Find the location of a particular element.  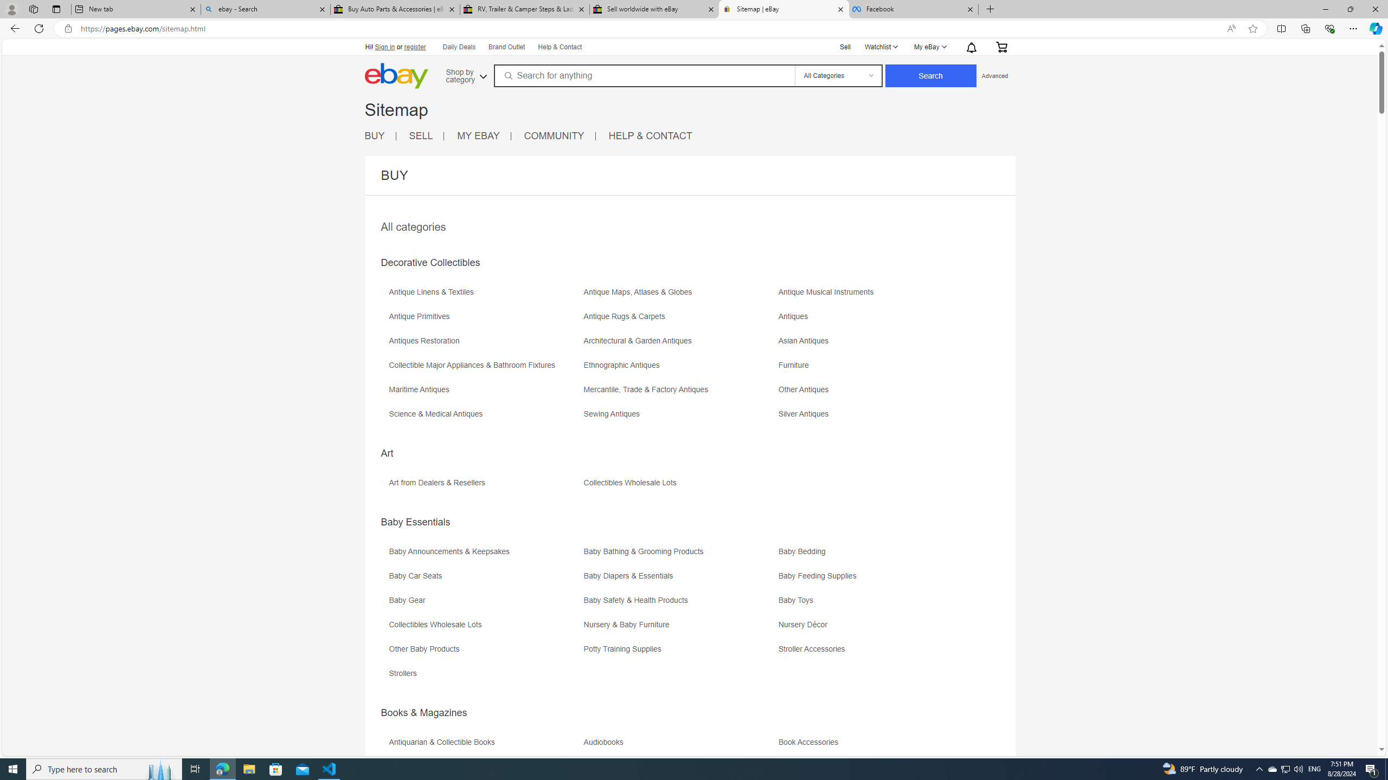

Notification is located at coordinates (972, 47).